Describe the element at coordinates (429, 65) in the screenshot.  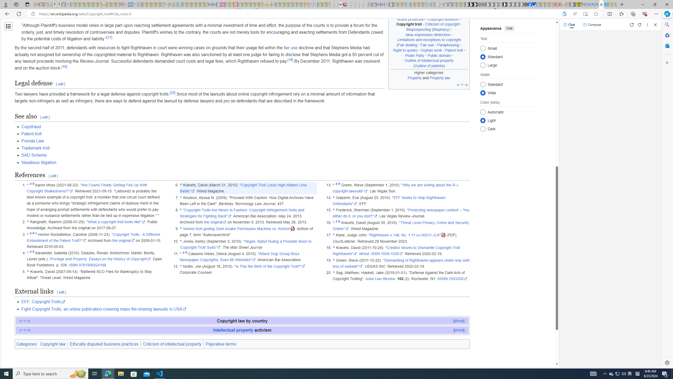
I see `(Outline of patents)` at that location.